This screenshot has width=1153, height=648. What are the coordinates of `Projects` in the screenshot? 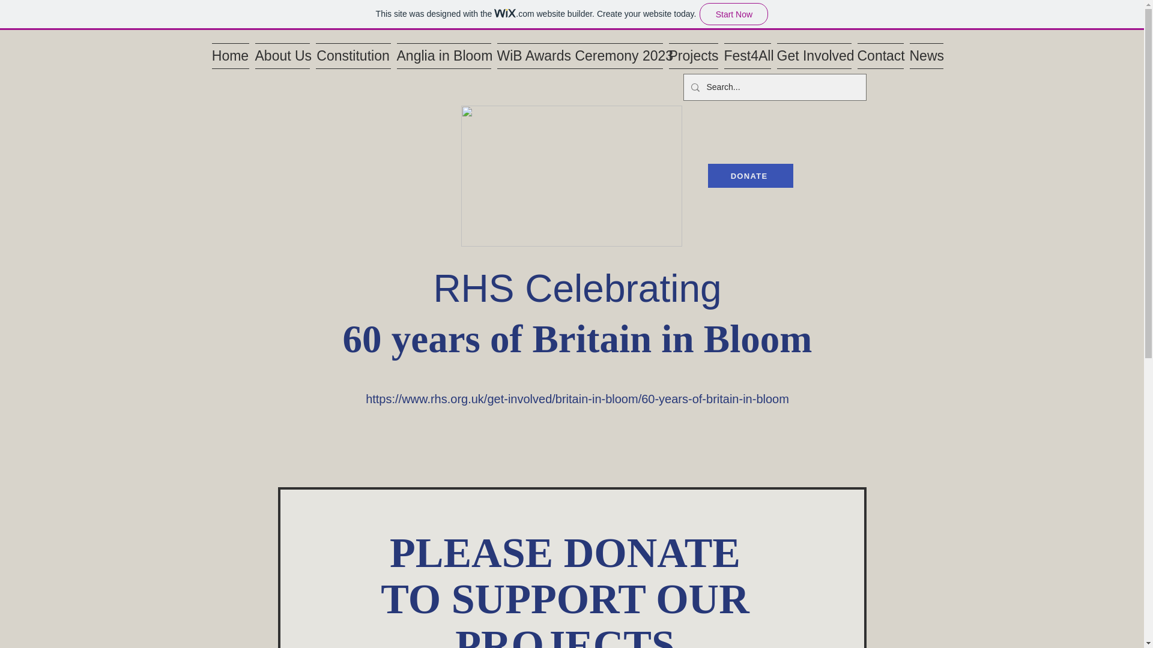 It's located at (693, 56).